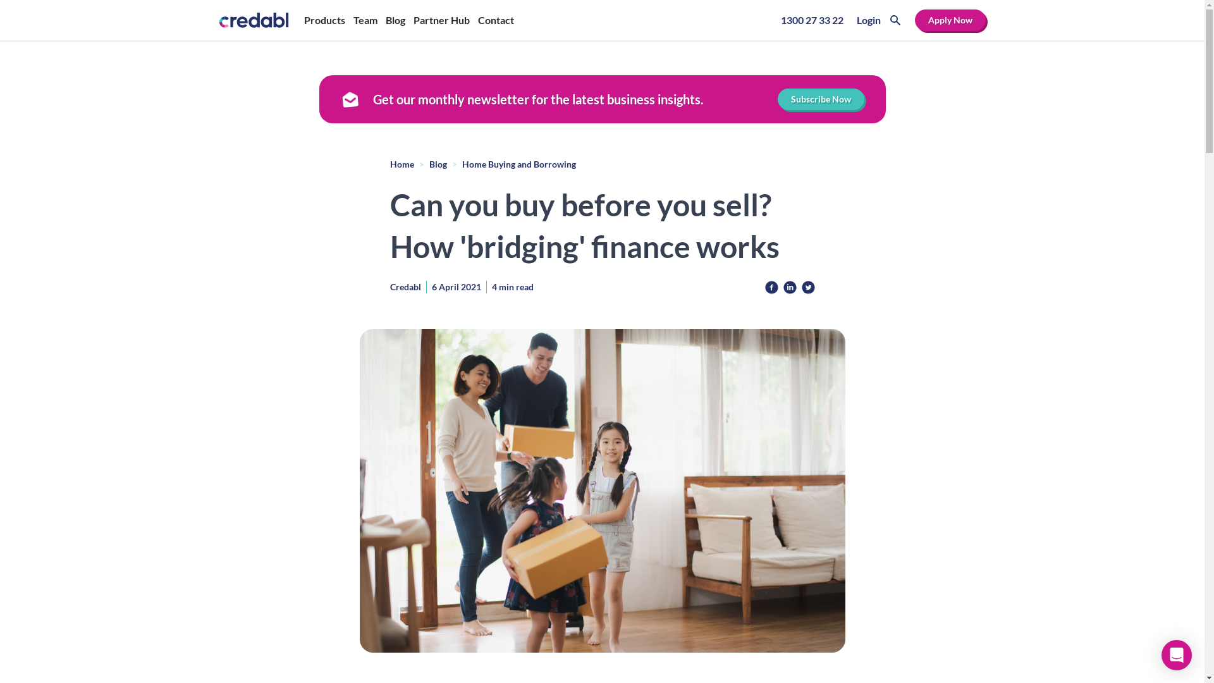  Describe the element at coordinates (396, 20) in the screenshot. I see `Blog` at that location.